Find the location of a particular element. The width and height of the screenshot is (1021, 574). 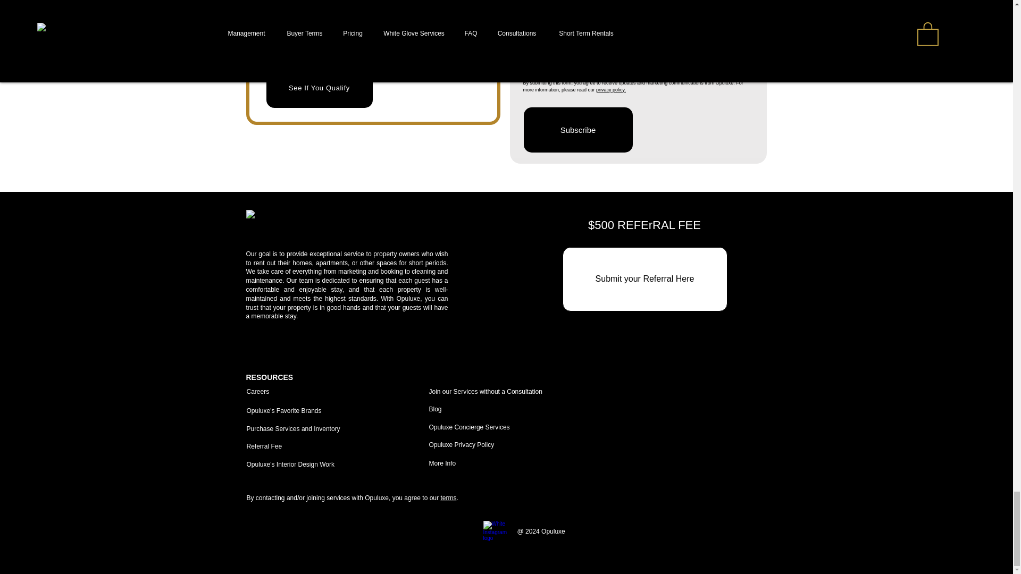

Careers is located at coordinates (258, 392).